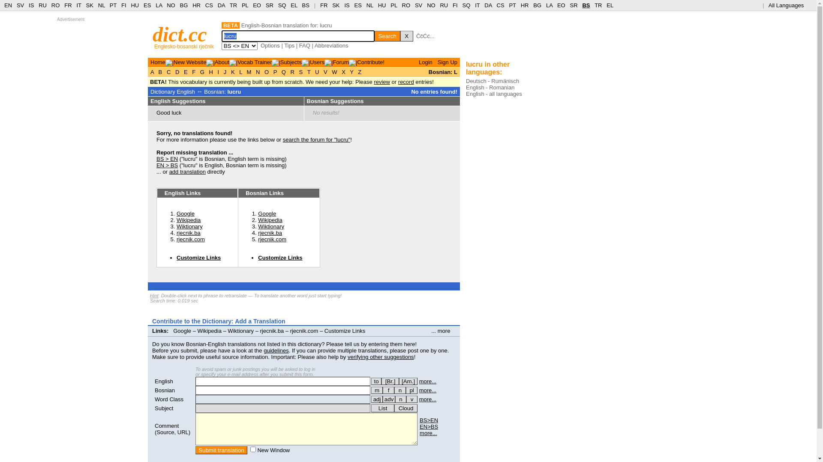 Image resolution: width=823 pixels, height=462 pixels. I want to click on rjecnik.ba, so click(272, 331).